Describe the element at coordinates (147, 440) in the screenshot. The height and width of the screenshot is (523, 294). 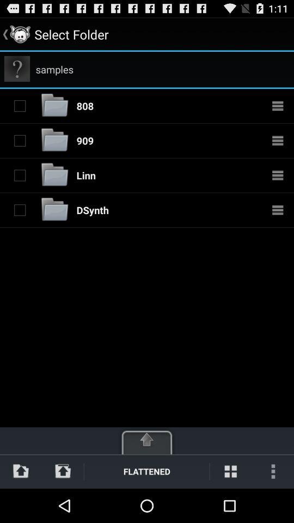
I see `click icon above flattened` at that location.